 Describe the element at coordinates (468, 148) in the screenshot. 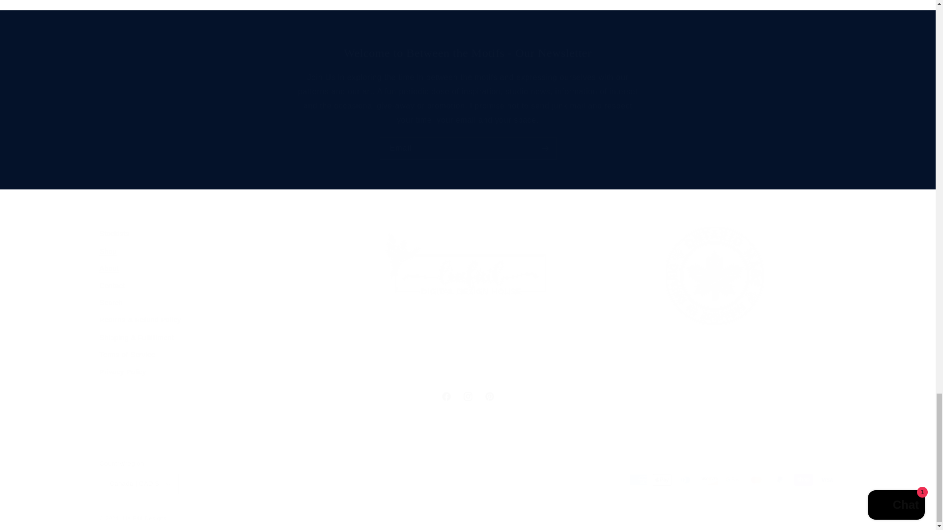

I see `Email` at that location.